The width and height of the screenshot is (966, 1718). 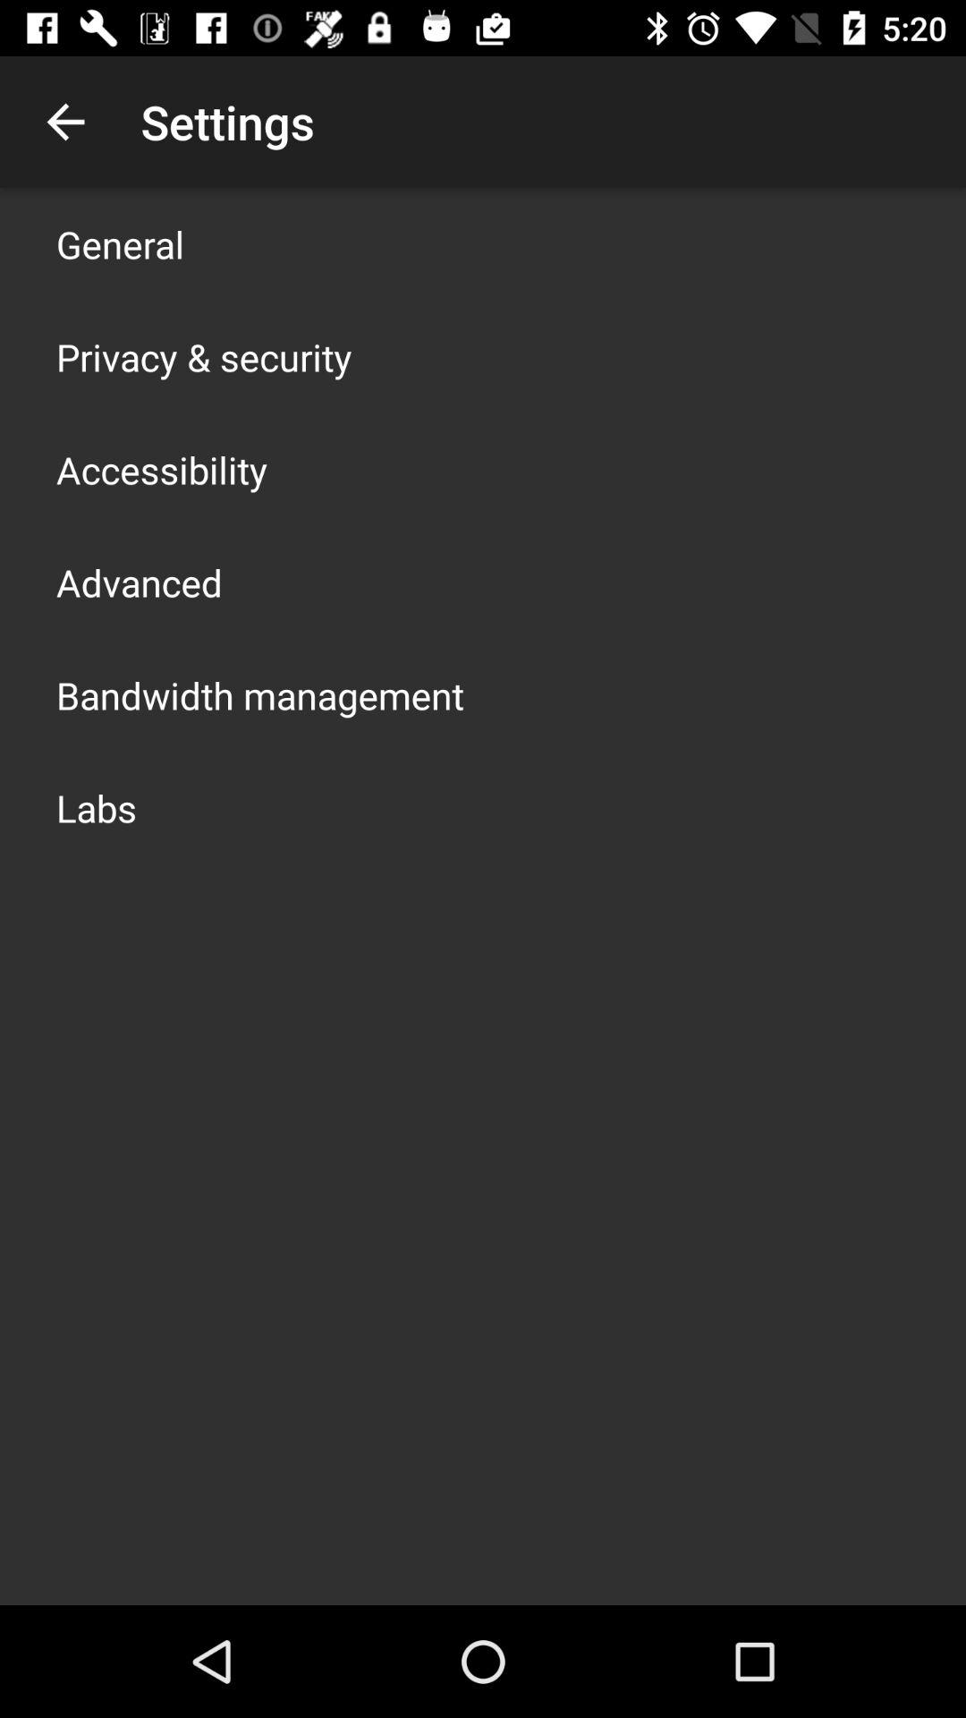 What do you see at coordinates (204, 356) in the screenshot?
I see `turn off item above accessibility app` at bounding box center [204, 356].